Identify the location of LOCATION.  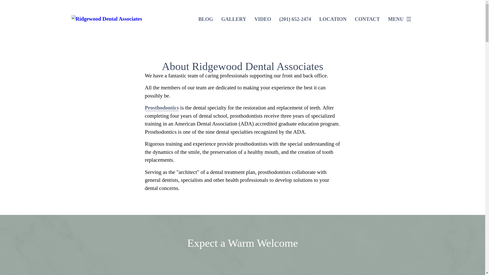
(333, 19).